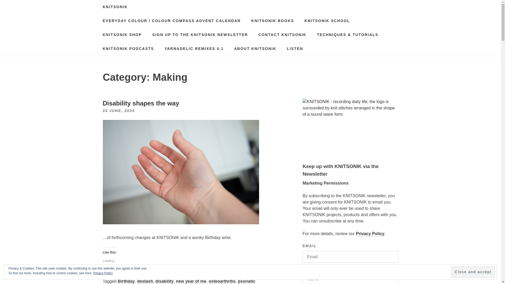 The image size is (505, 284). What do you see at coordinates (122, 35) in the screenshot?
I see `KNITSONIK SHOP` at bounding box center [122, 35].